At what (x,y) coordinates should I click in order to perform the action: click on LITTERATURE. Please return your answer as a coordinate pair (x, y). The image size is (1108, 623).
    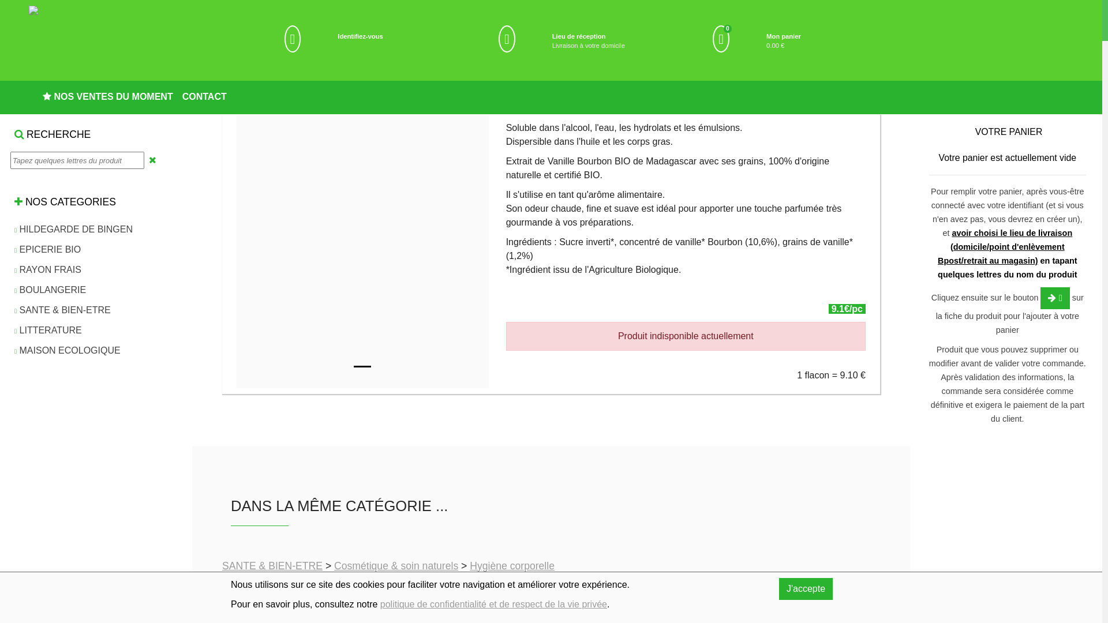
    Looking at the image, I should click on (48, 331).